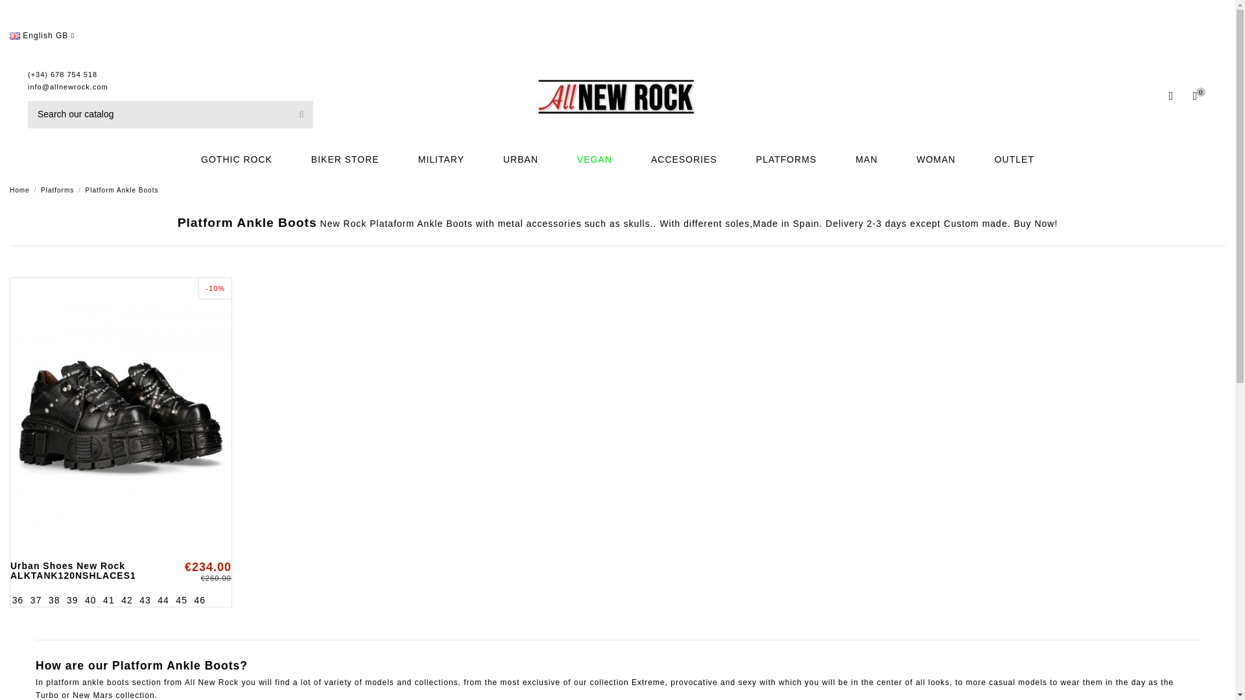  I want to click on 0, so click(1194, 97).